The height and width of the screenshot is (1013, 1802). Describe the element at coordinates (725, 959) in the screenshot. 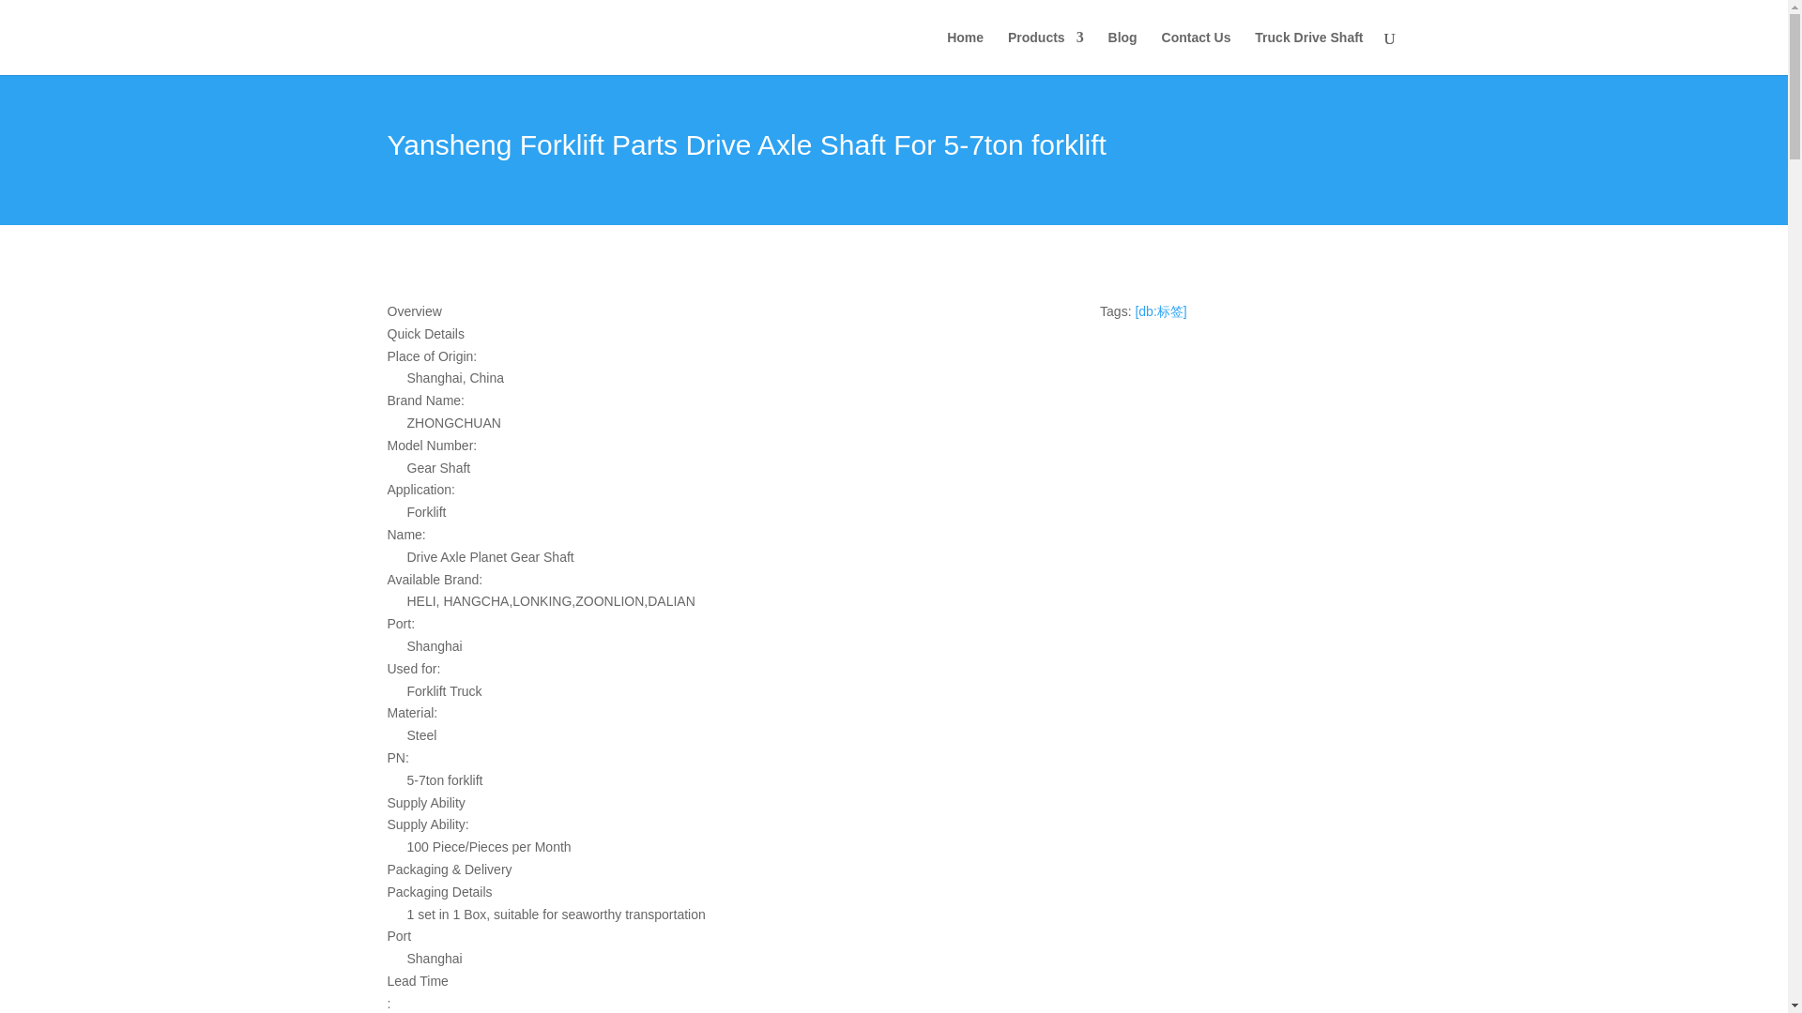

I see `Shanghai` at that location.